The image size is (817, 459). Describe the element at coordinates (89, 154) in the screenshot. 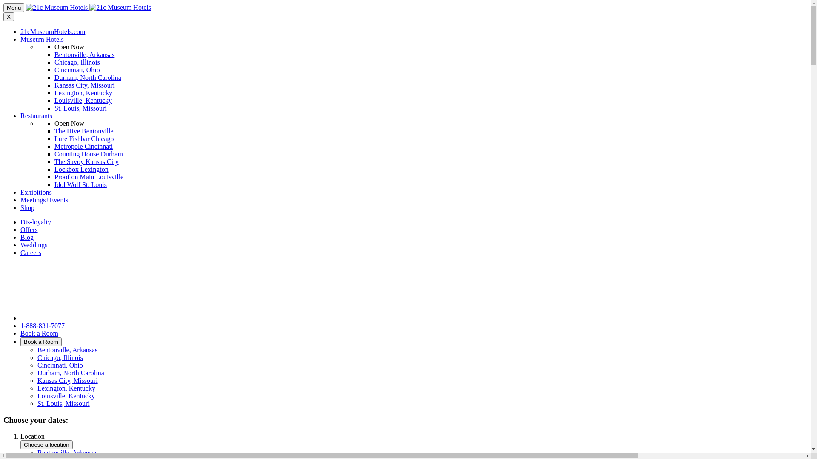

I see `Counting House Durham` at that location.